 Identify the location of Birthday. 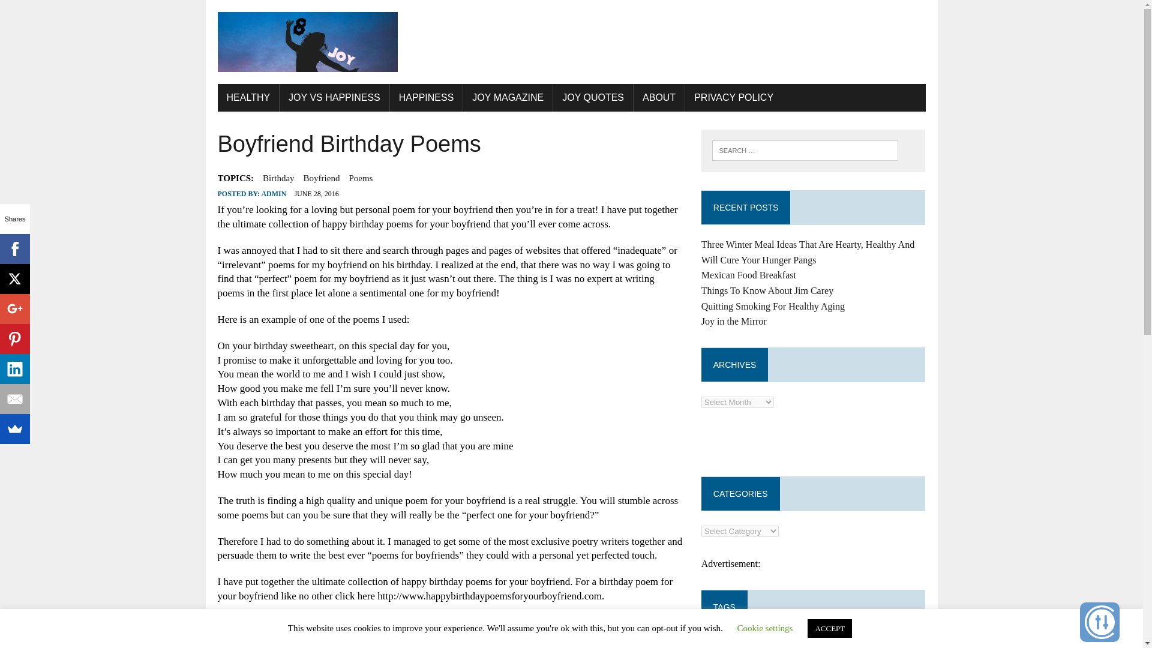
(278, 178).